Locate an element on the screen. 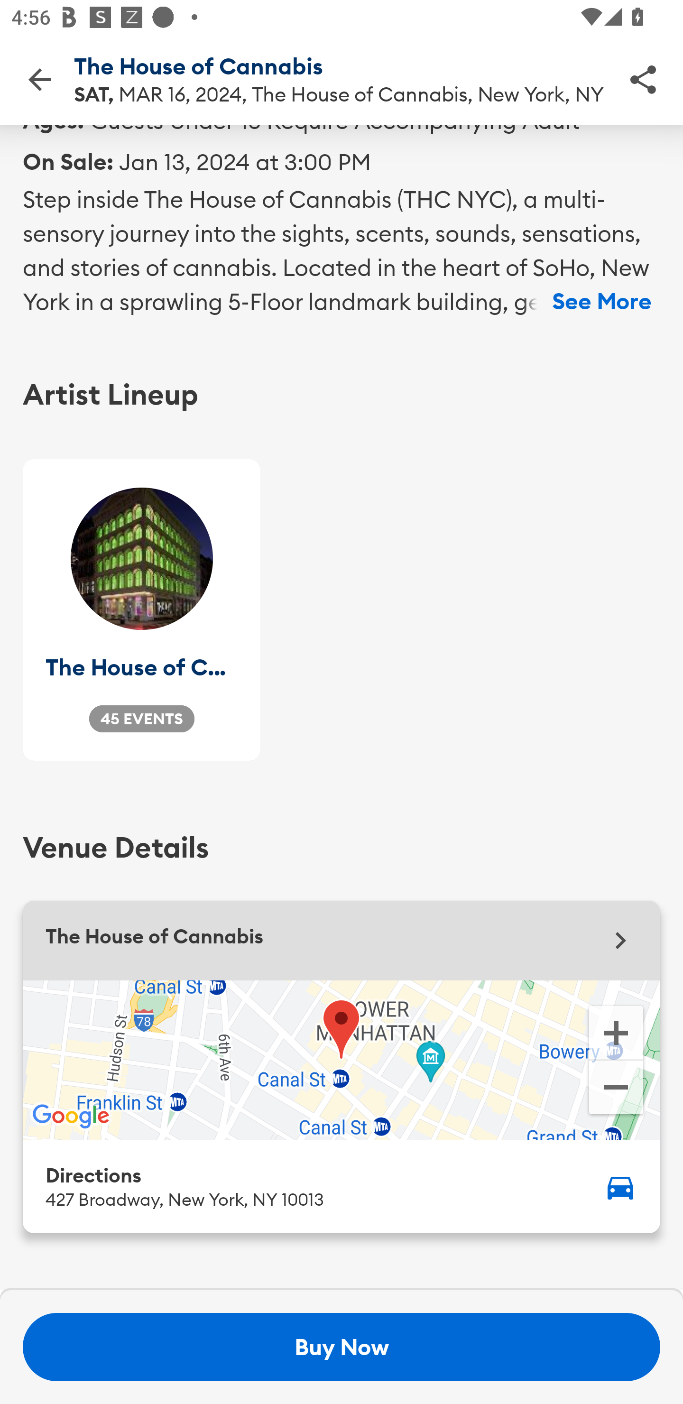 The width and height of the screenshot is (683, 1404). Buy Now is located at coordinates (341, 1347).